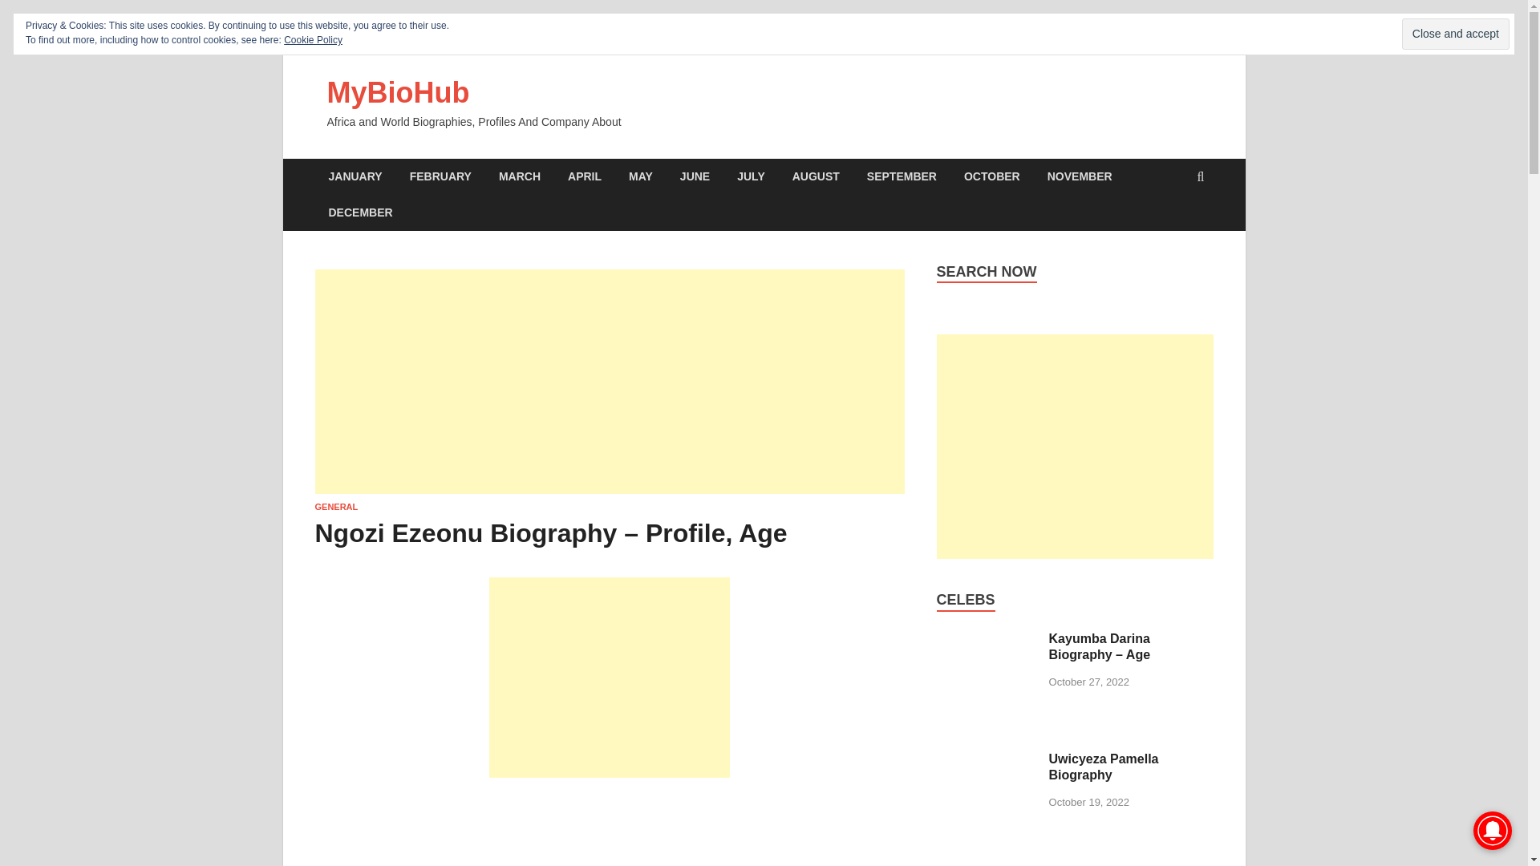 The width and height of the screenshot is (1540, 866). What do you see at coordinates (1080, 176) in the screenshot?
I see `NOVEMBER` at bounding box center [1080, 176].